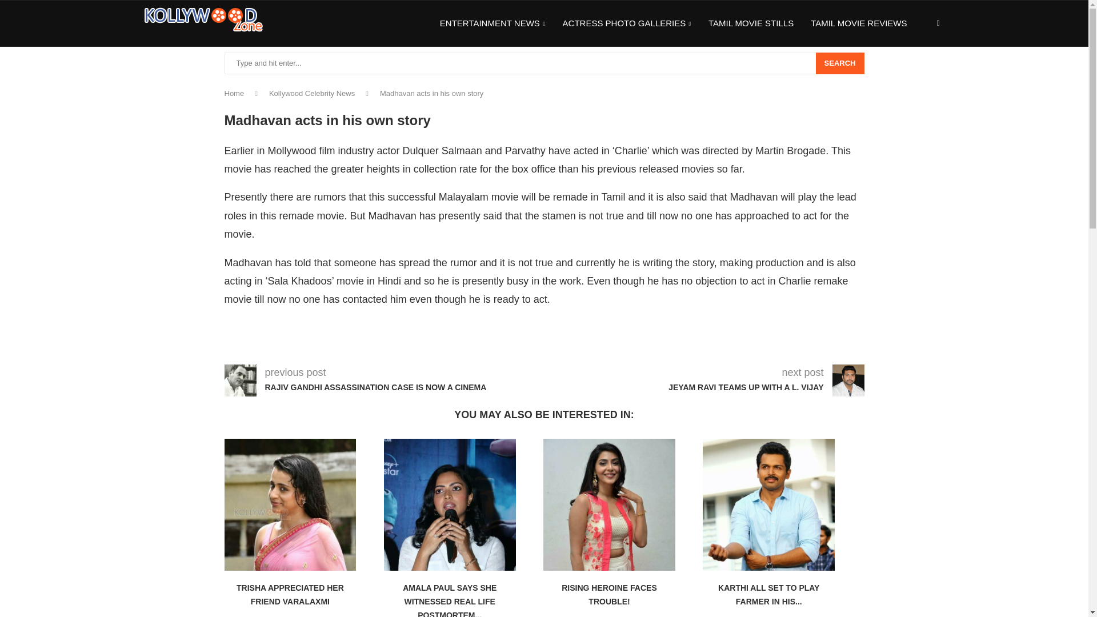 Image resolution: width=1097 pixels, height=617 pixels. What do you see at coordinates (609, 504) in the screenshot?
I see `Rising heroine faces trouble!` at bounding box center [609, 504].